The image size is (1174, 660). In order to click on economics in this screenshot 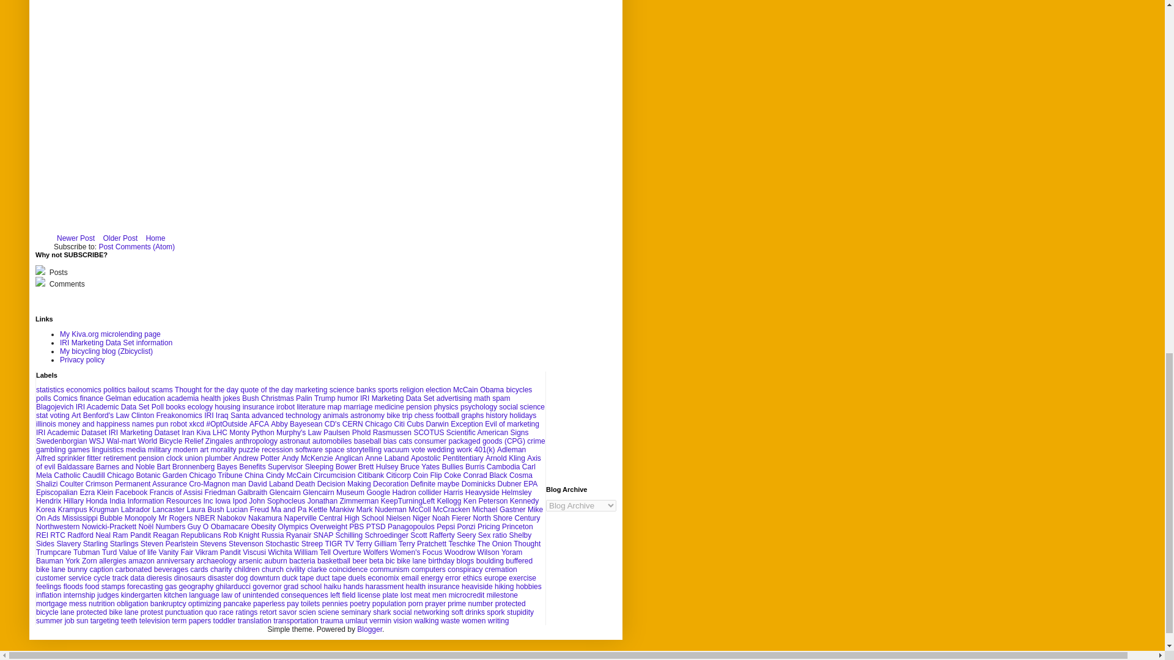, I will do `click(83, 389)`.